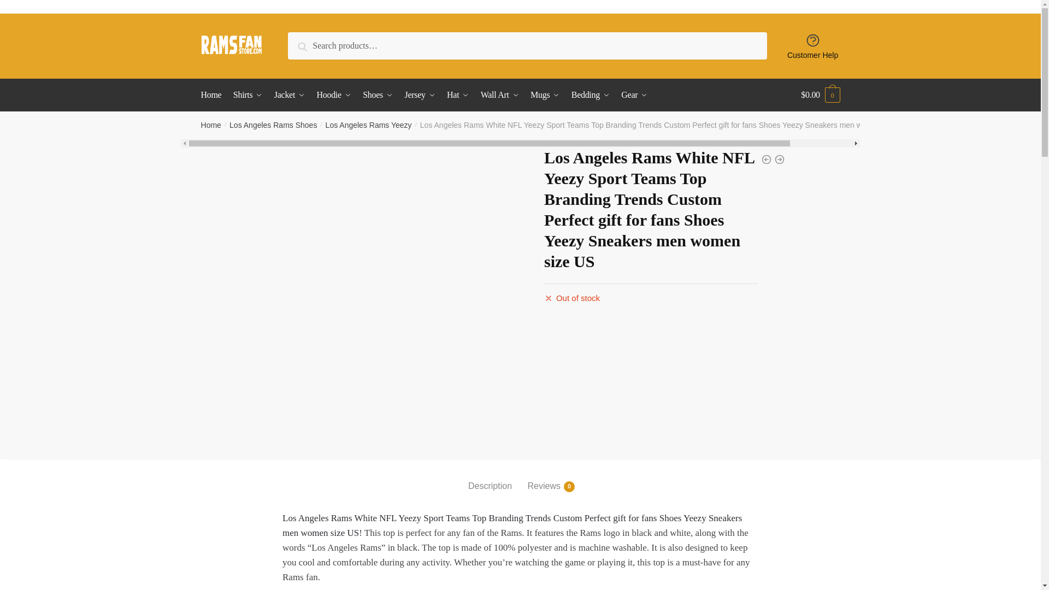  Describe the element at coordinates (420, 95) in the screenshot. I see `Jersey` at that location.